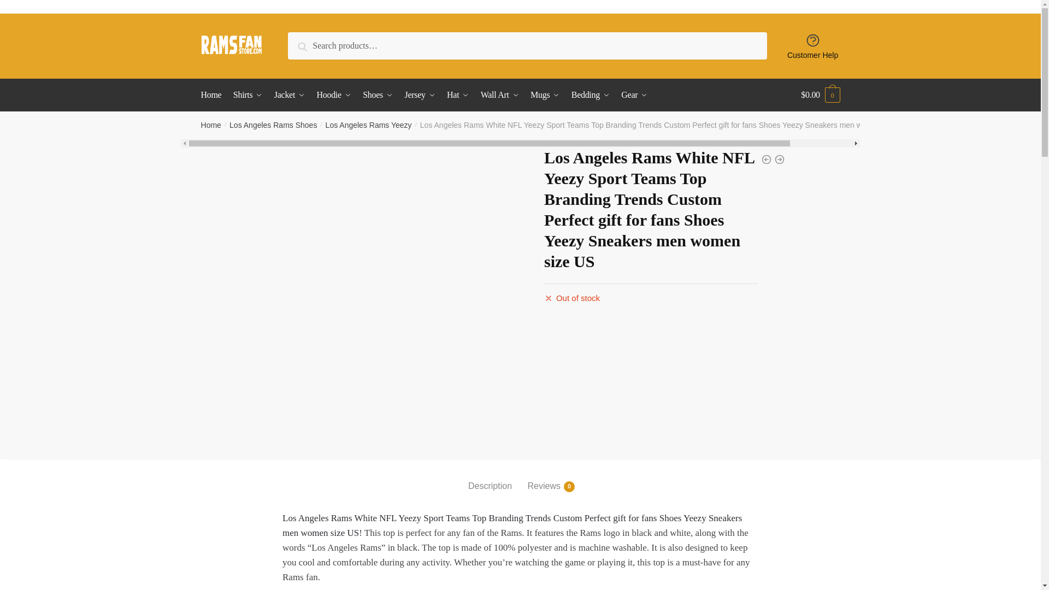  Describe the element at coordinates (420, 95) in the screenshot. I see `Jersey` at that location.